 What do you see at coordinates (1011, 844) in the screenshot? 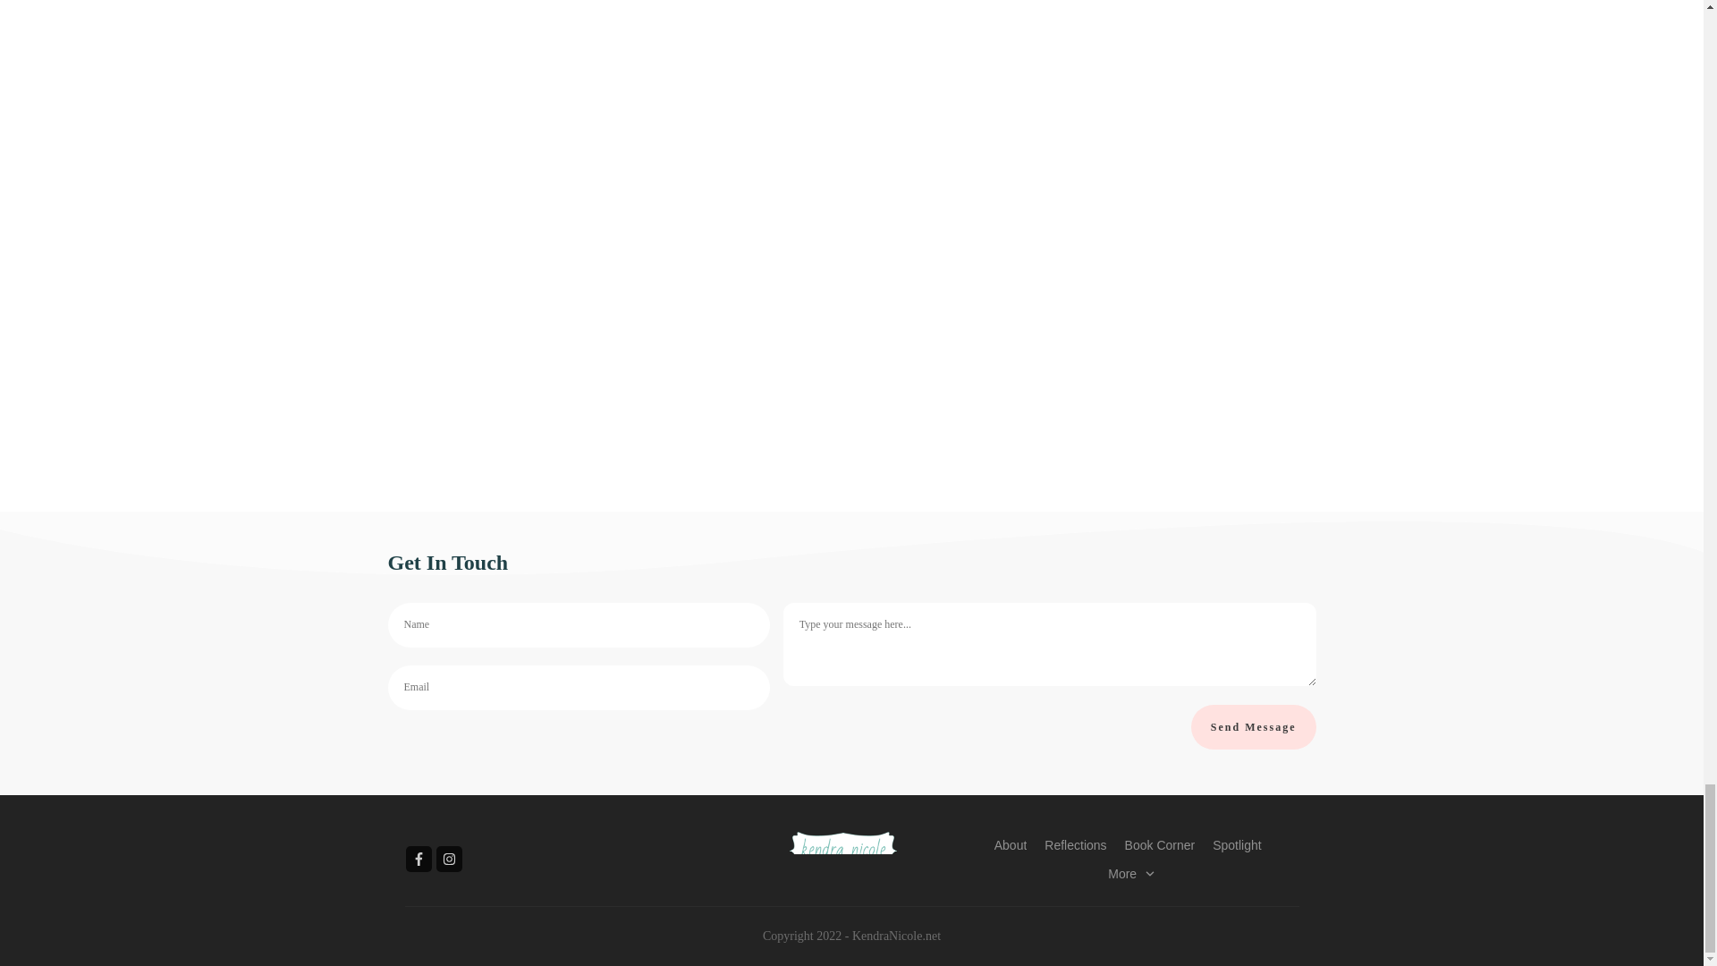
I see `About` at bounding box center [1011, 844].